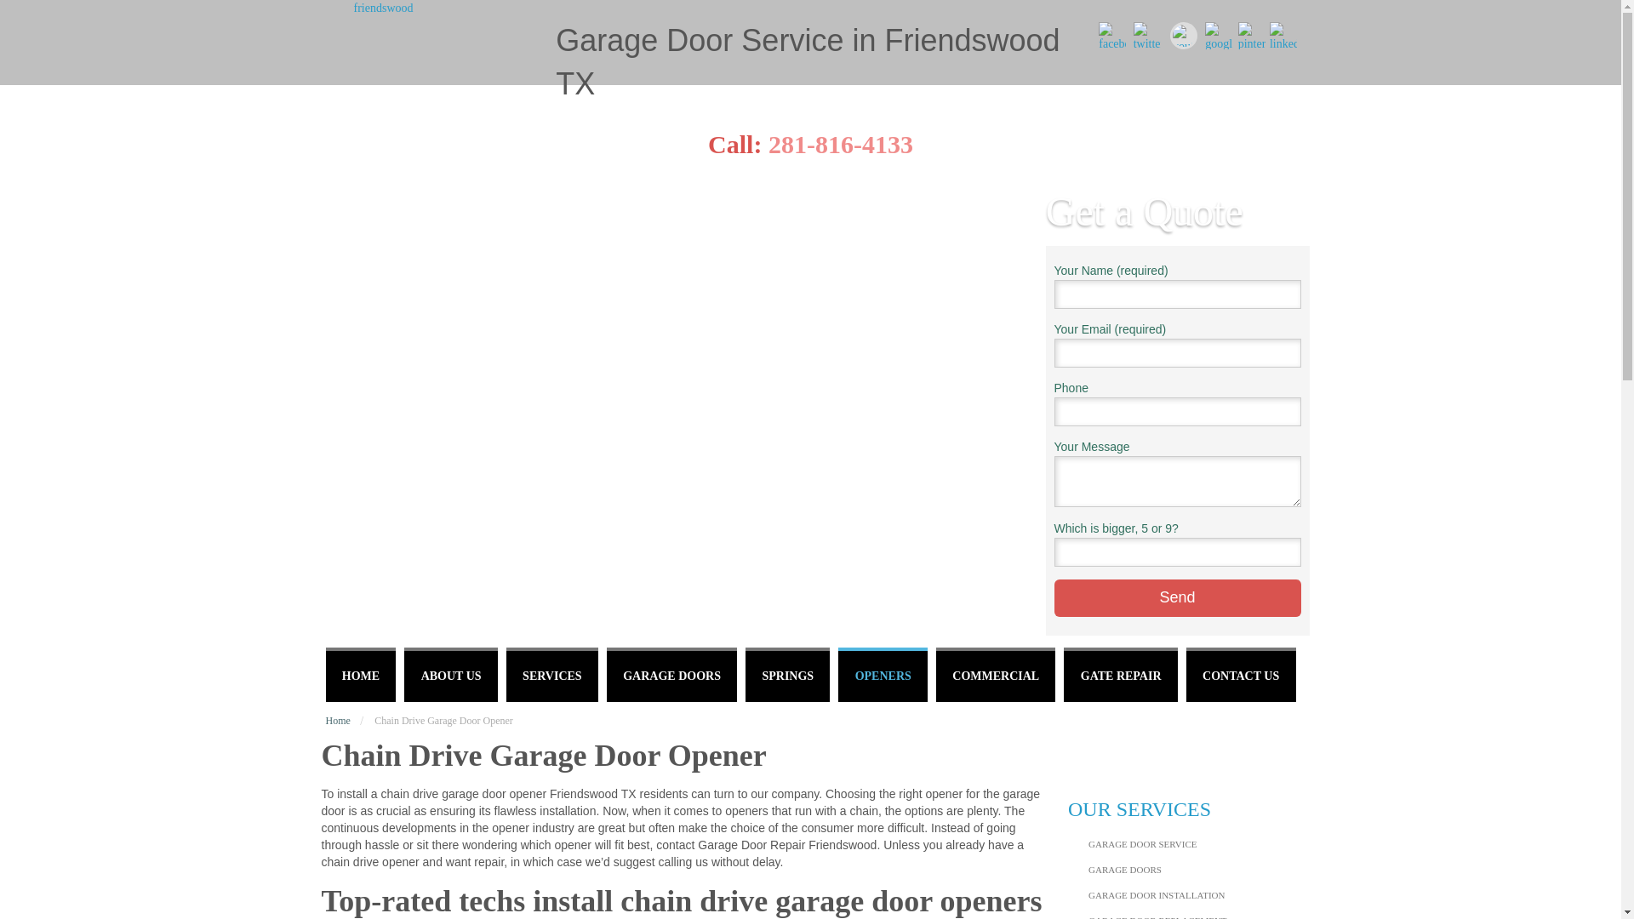 The image size is (1634, 919). What do you see at coordinates (1177, 597) in the screenshot?
I see `Send` at bounding box center [1177, 597].